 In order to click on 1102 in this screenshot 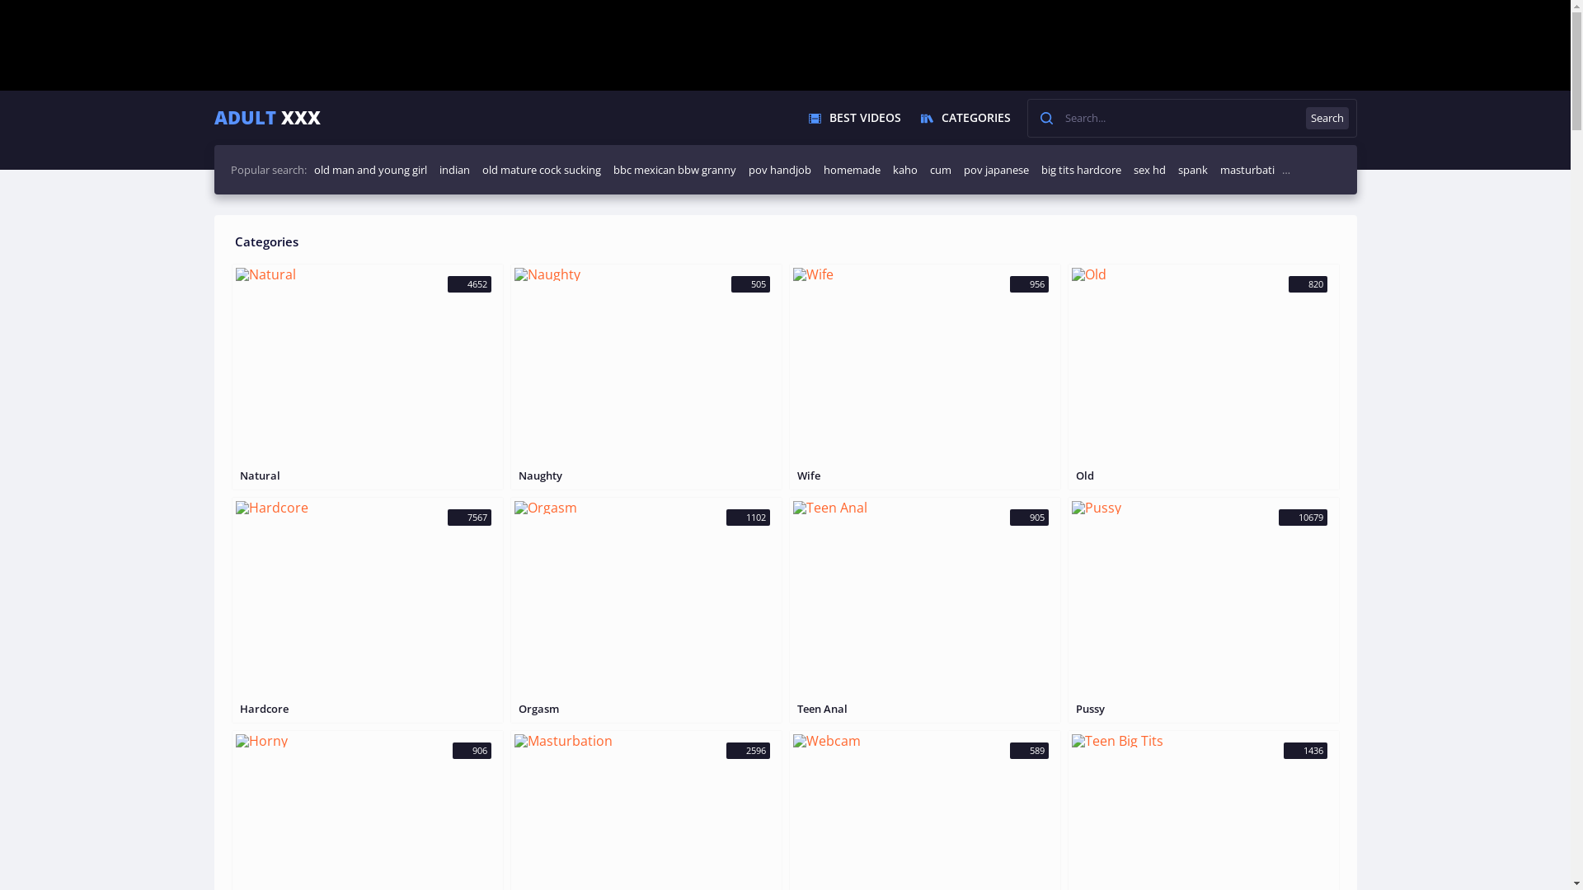, I will do `click(646, 600)`.